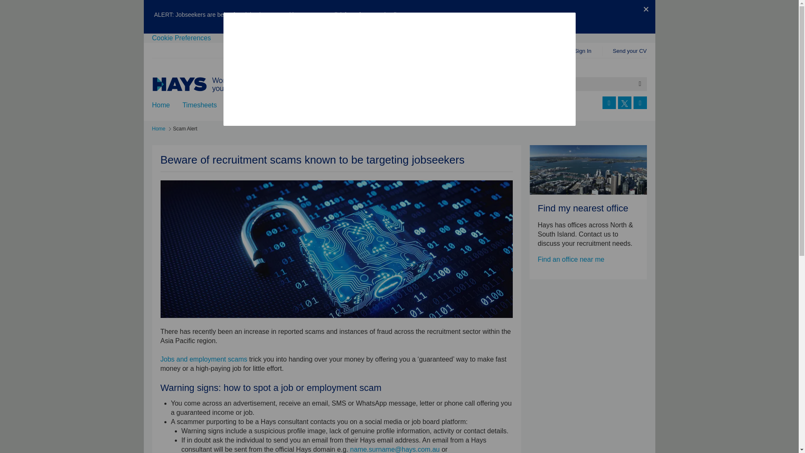 Image resolution: width=805 pixels, height=453 pixels. What do you see at coordinates (546, 105) in the screenshot?
I see `Worldwide` at bounding box center [546, 105].